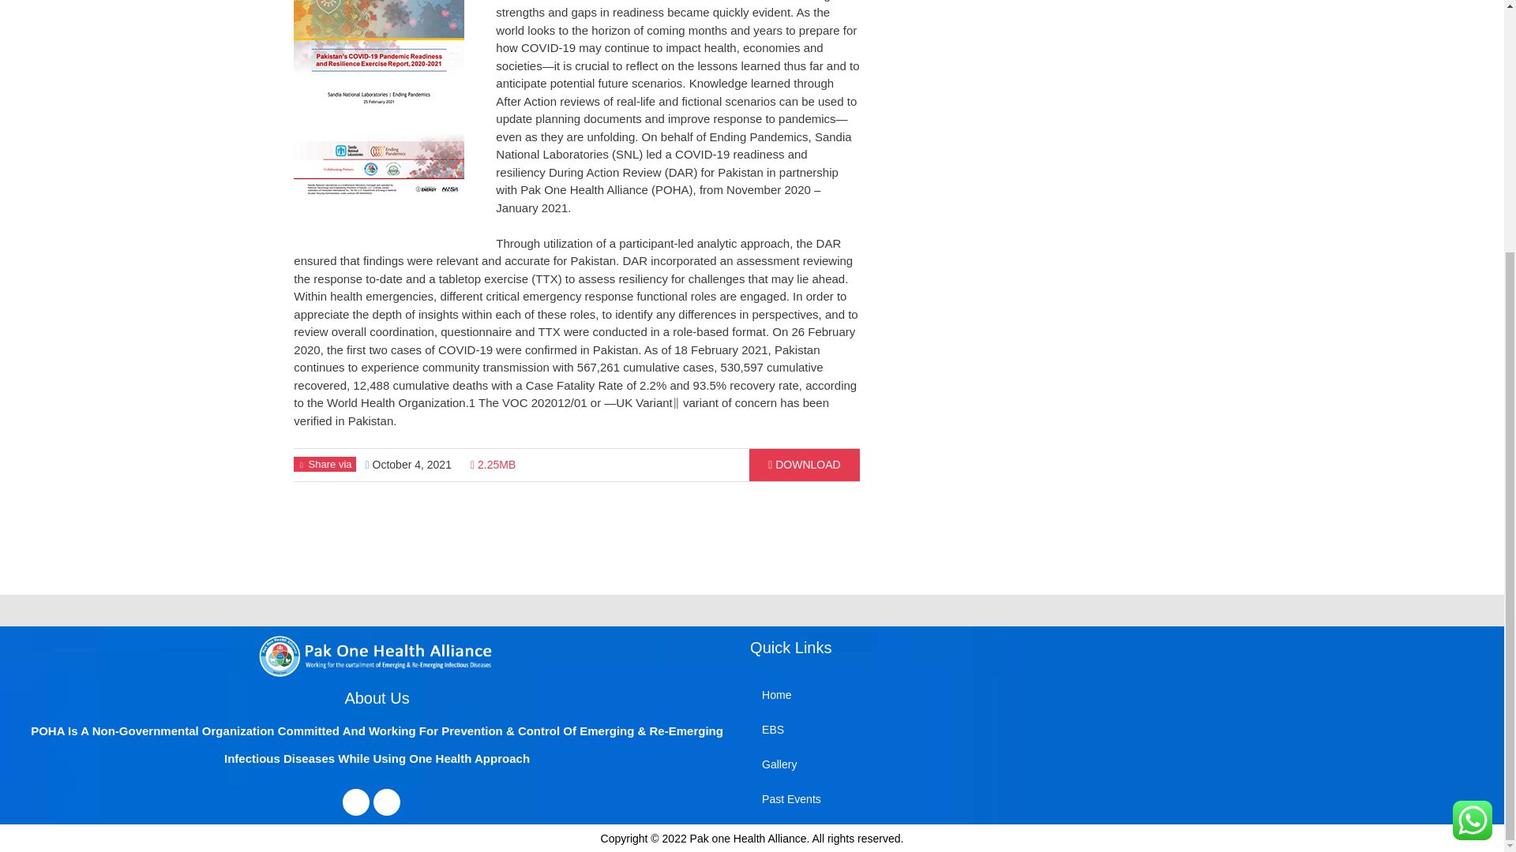  Describe the element at coordinates (911, 729) in the screenshot. I see `EBS` at that location.